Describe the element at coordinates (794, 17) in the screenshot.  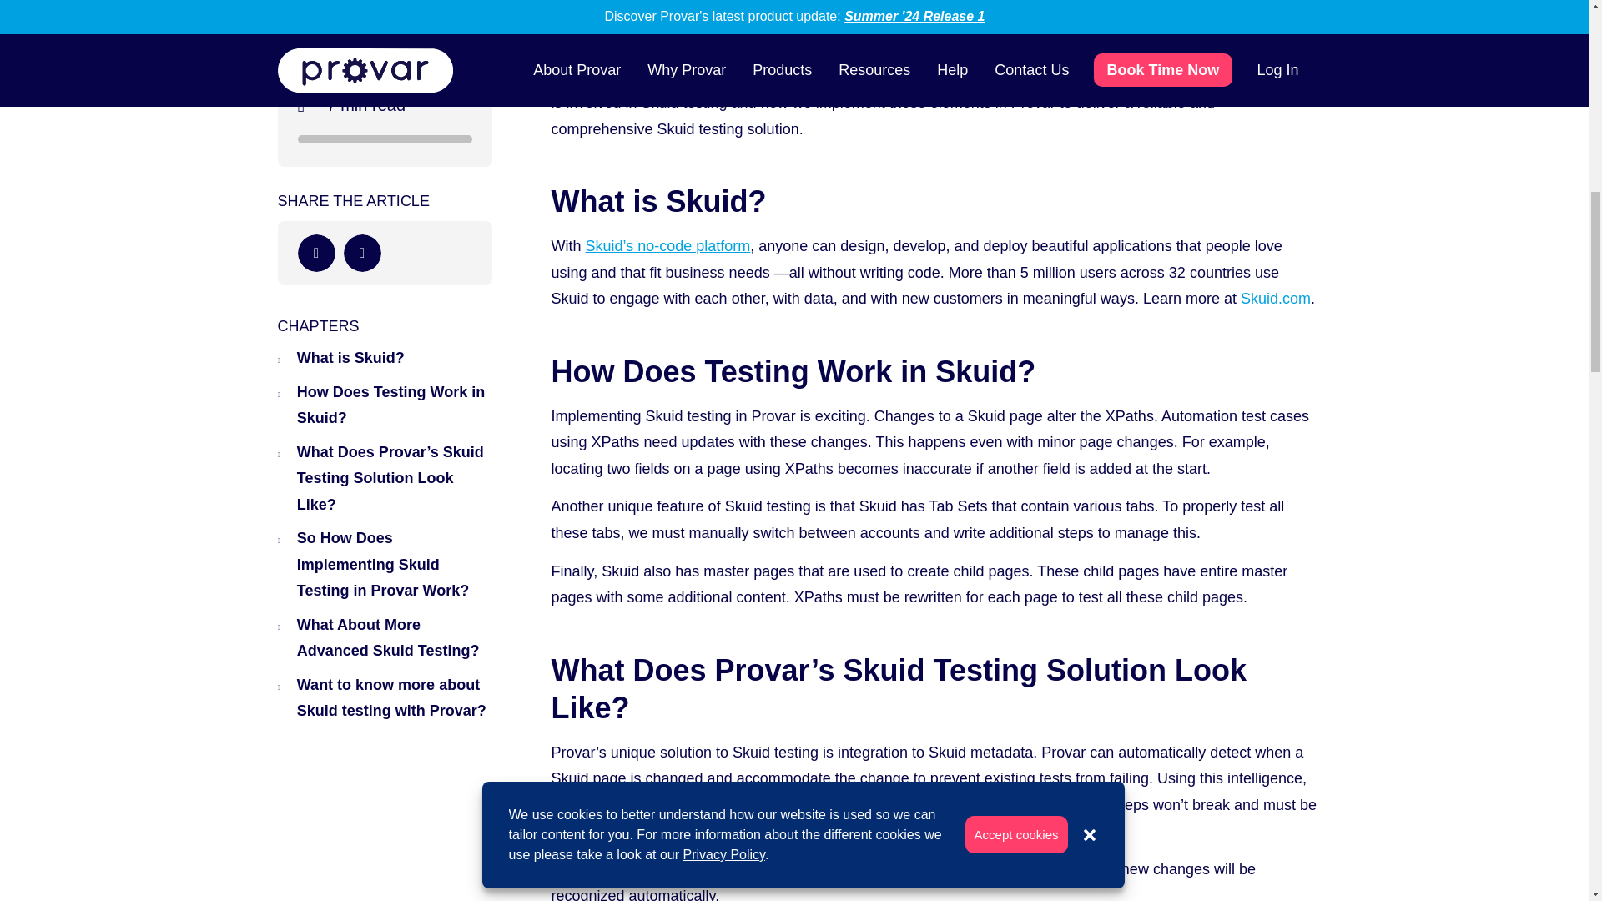
I see `marvin-meyer-SYTO3xs06fU-unsplash` at that location.